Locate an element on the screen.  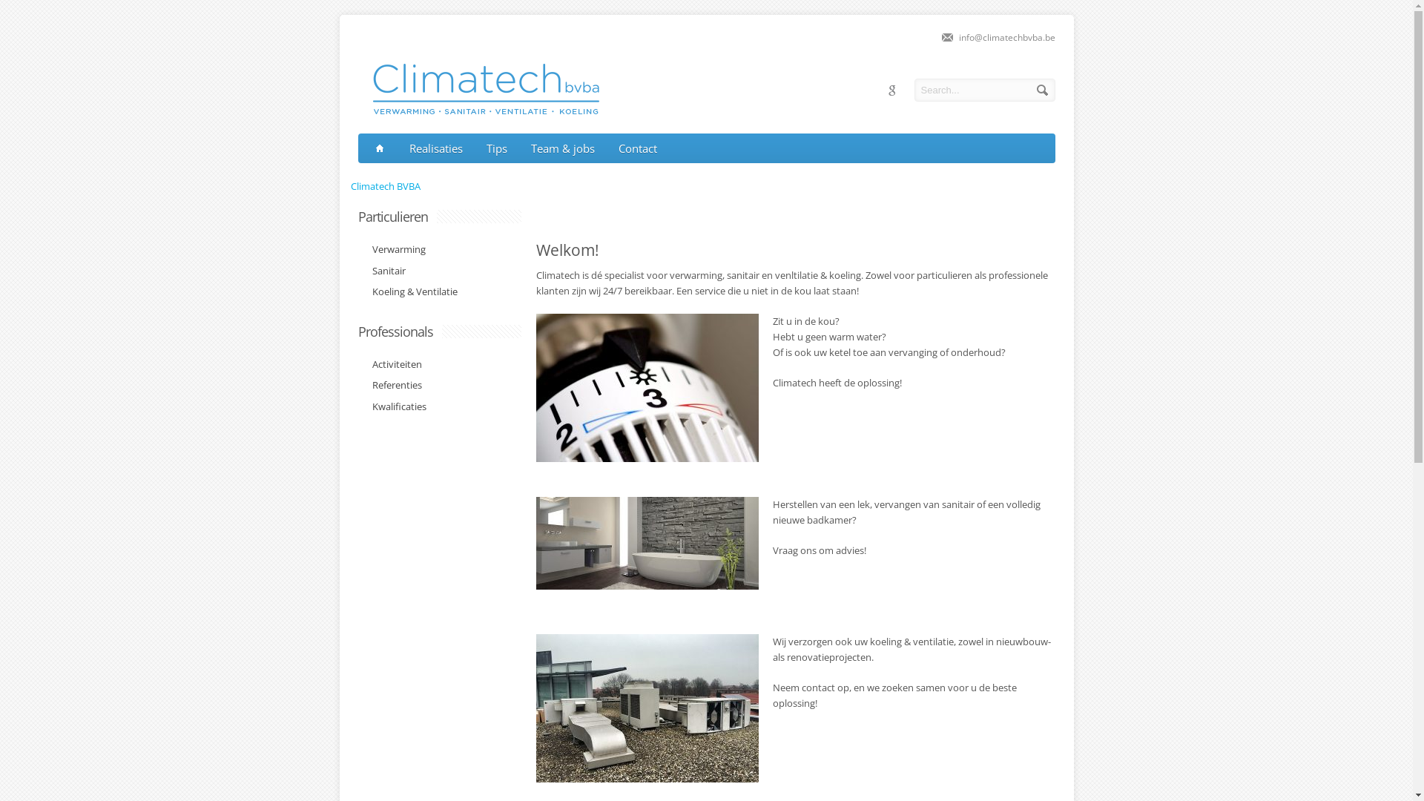
Climatech BVBA is located at coordinates (478, 111).